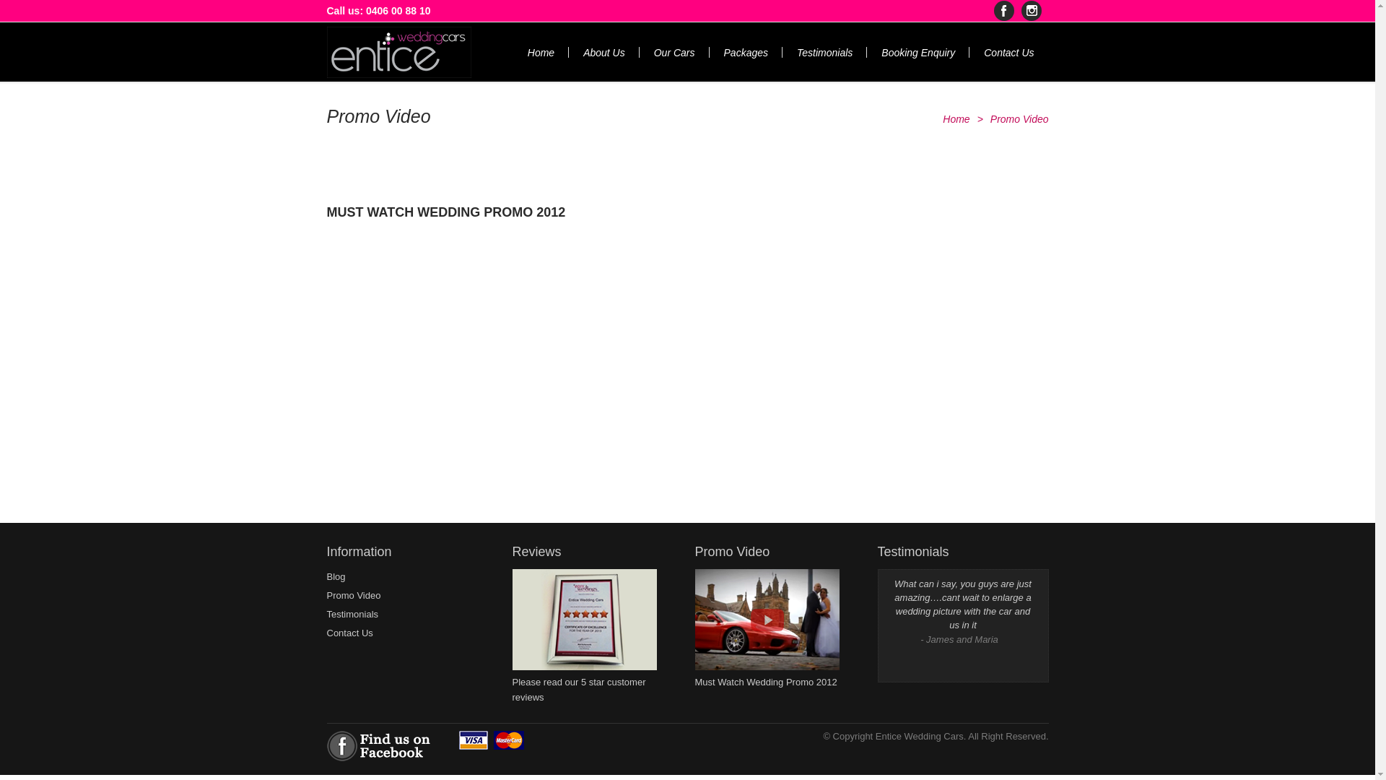 This screenshot has width=1386, height=780. Describe the element at coordinates (604, 52) in the screenshot. I see `About Us` at that location.